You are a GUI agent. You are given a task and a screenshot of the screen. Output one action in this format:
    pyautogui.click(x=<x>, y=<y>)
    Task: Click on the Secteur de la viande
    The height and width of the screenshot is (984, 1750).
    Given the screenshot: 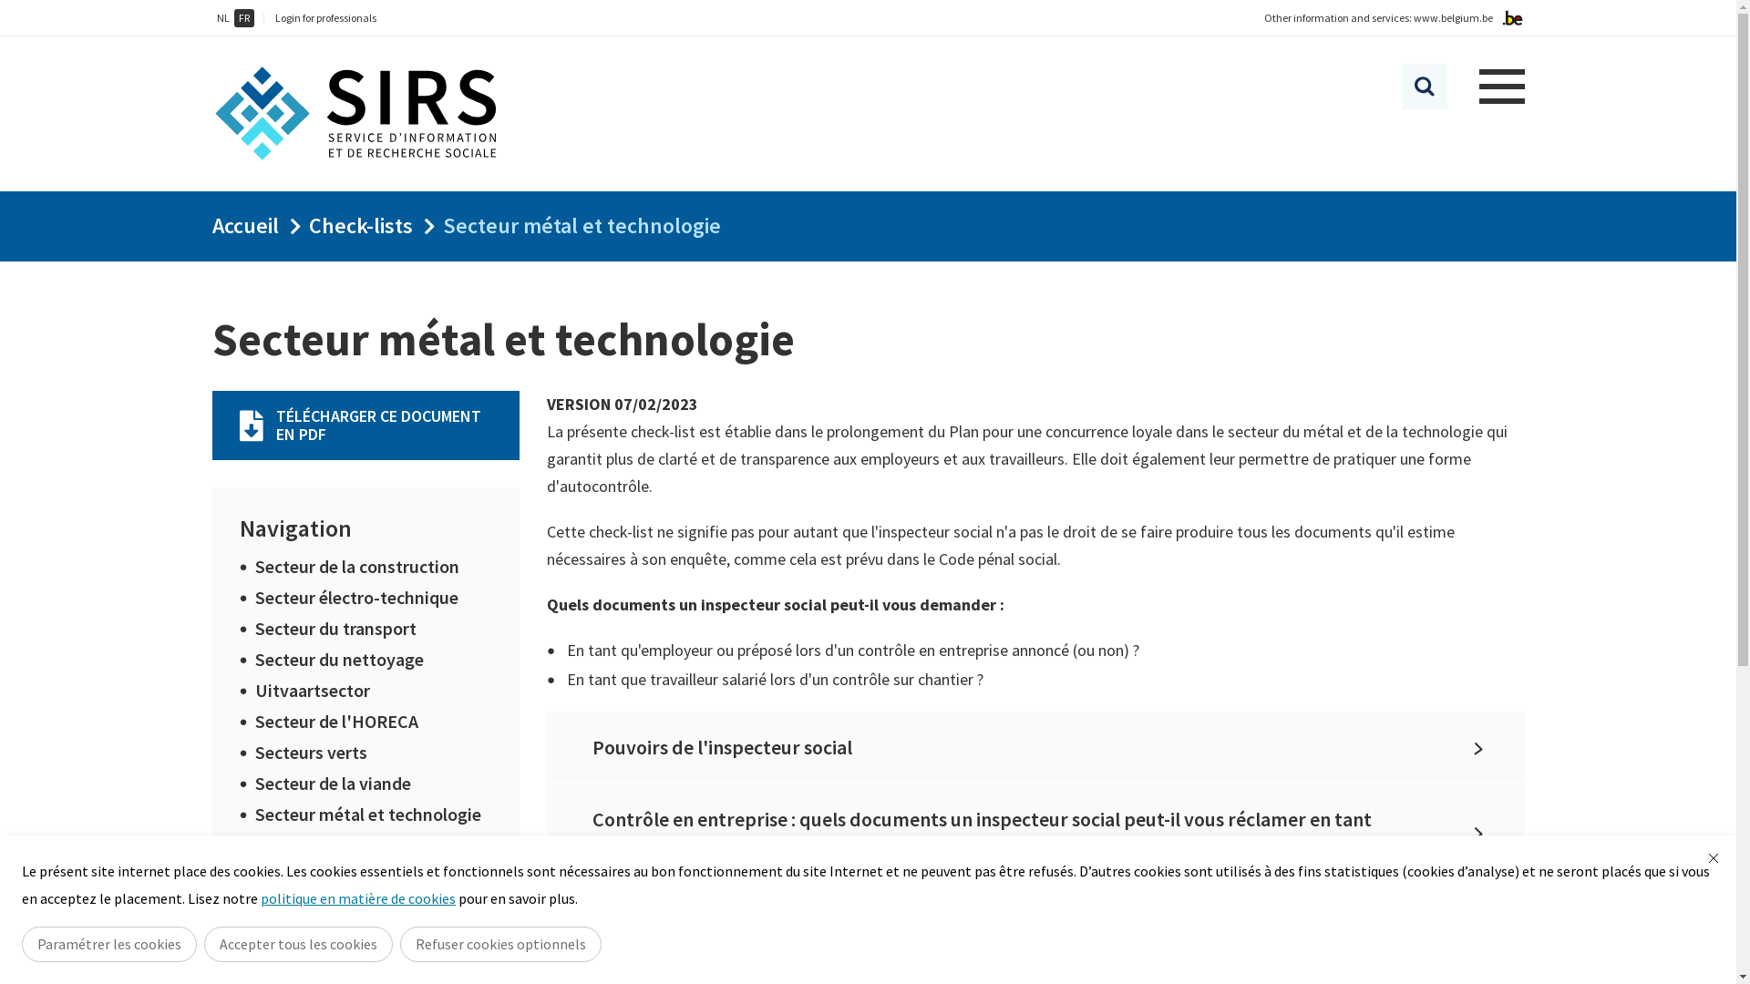 What is the action you would take?
    pyautogui.click(x=334, y=784)
    